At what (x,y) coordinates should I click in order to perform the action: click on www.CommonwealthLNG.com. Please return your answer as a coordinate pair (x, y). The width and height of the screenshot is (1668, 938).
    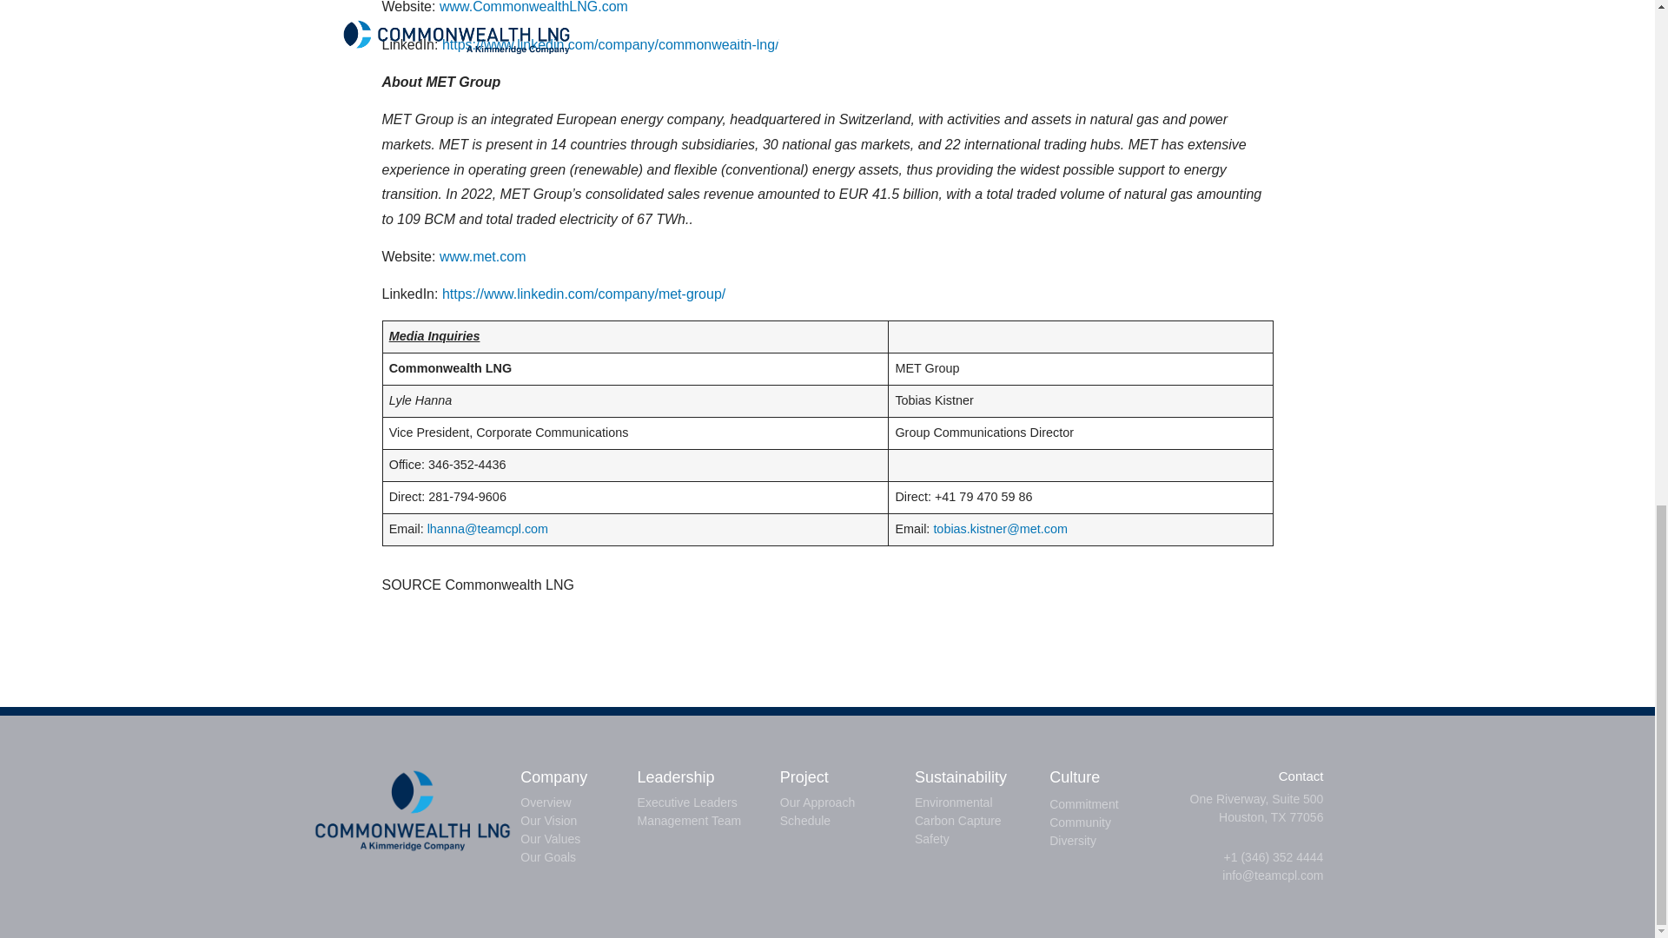
    Looking at the image, I should click on (533, 7).